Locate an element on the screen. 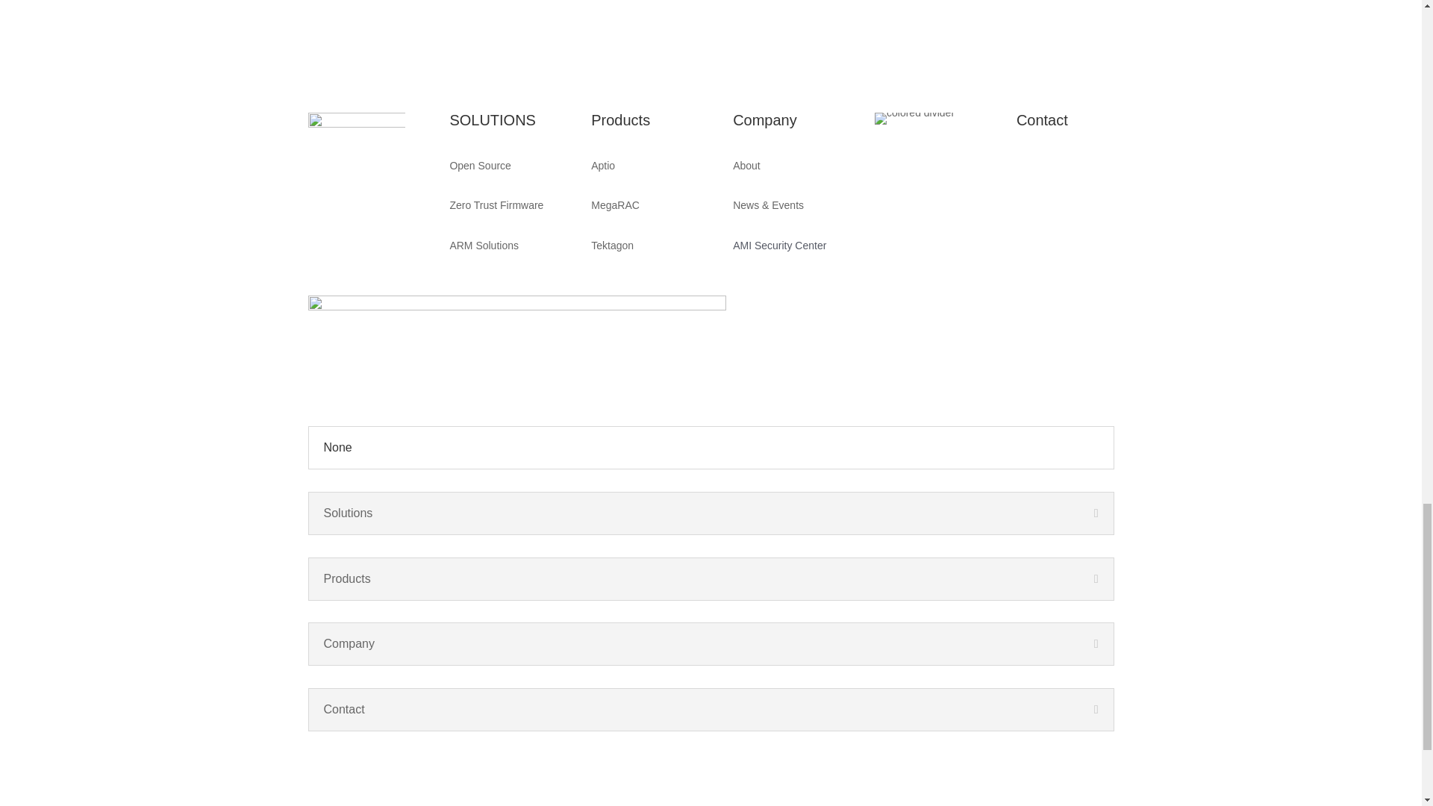 The image size is (1433, 806). Follow on LinkedIn is located at coordinates (1088, 169).